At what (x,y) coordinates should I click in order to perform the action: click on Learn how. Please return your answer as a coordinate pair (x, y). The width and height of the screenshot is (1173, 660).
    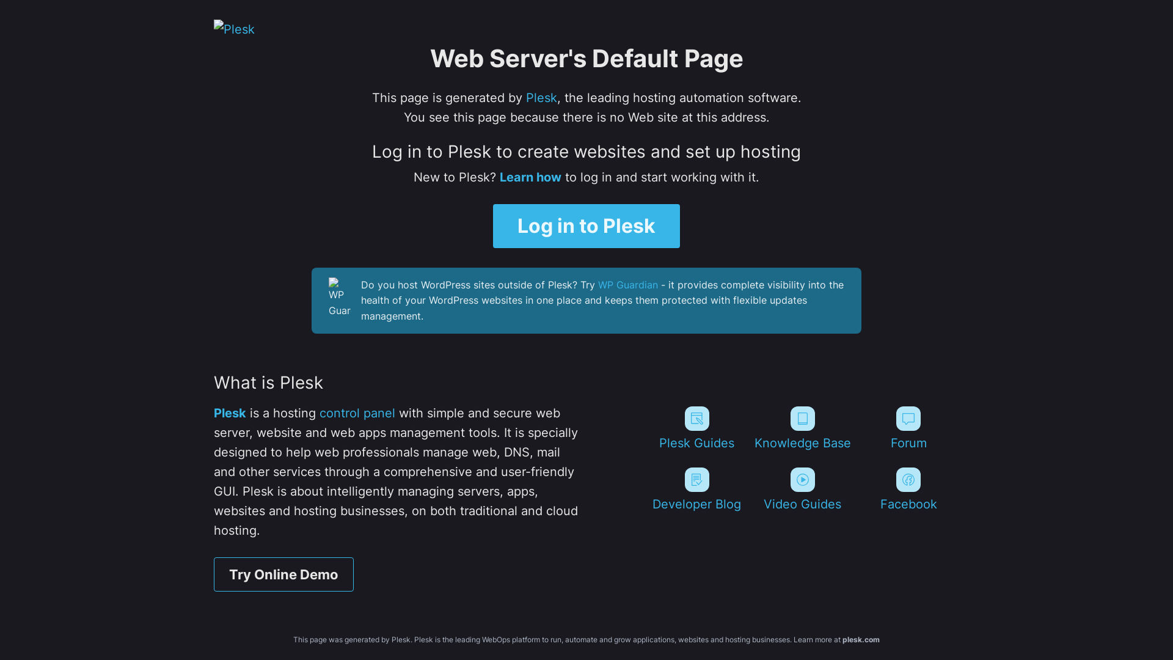
    Looking at the image, I should click on (530, 177).